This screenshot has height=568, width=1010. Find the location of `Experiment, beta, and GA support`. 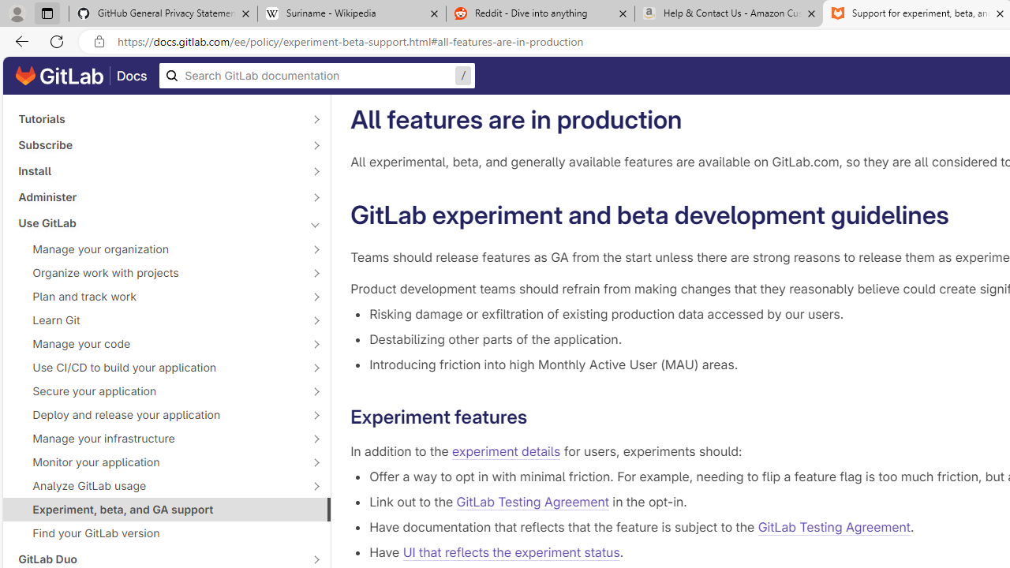

Experiment, beta, and GA support is located at coordinates (166, 509).